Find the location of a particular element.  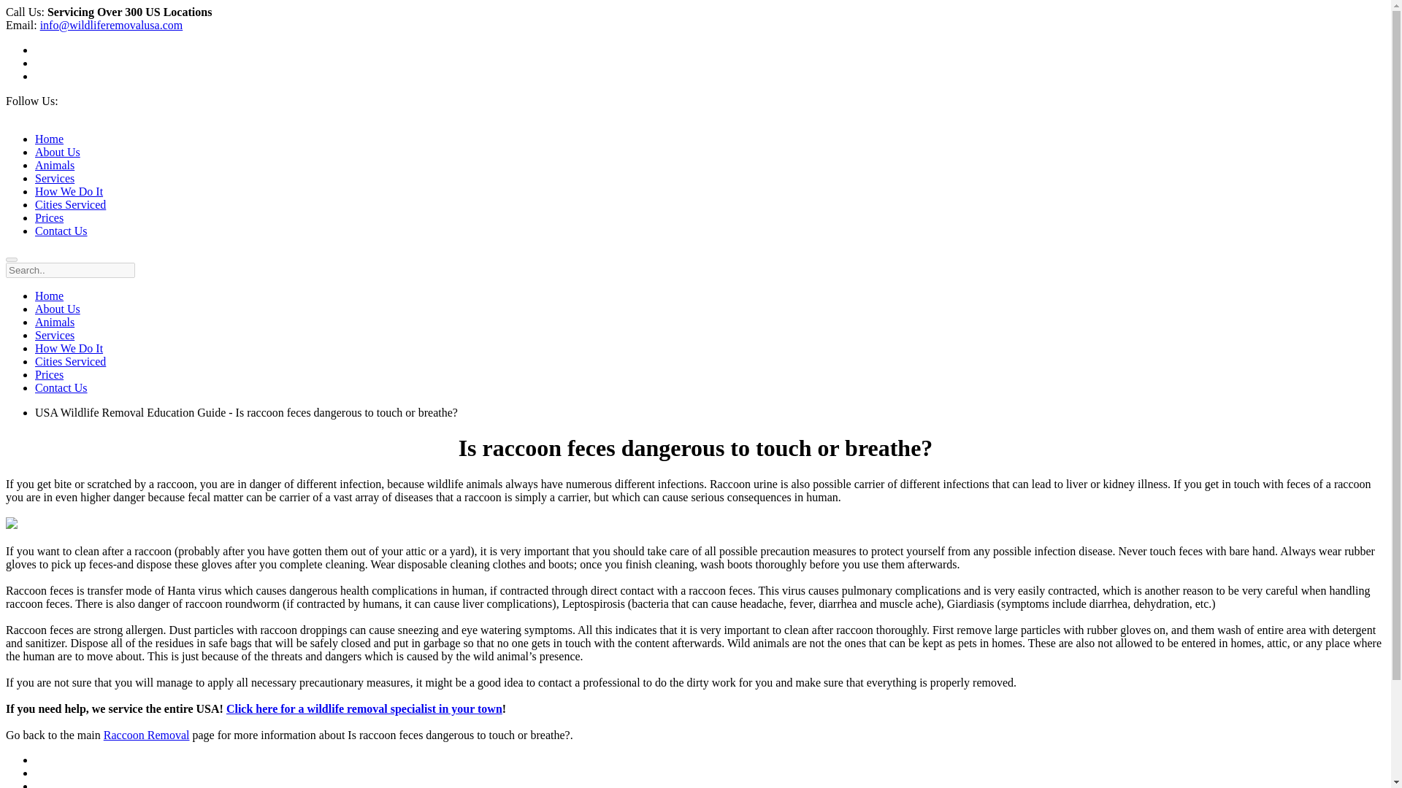

Prices is located at coordinates (49, 374).